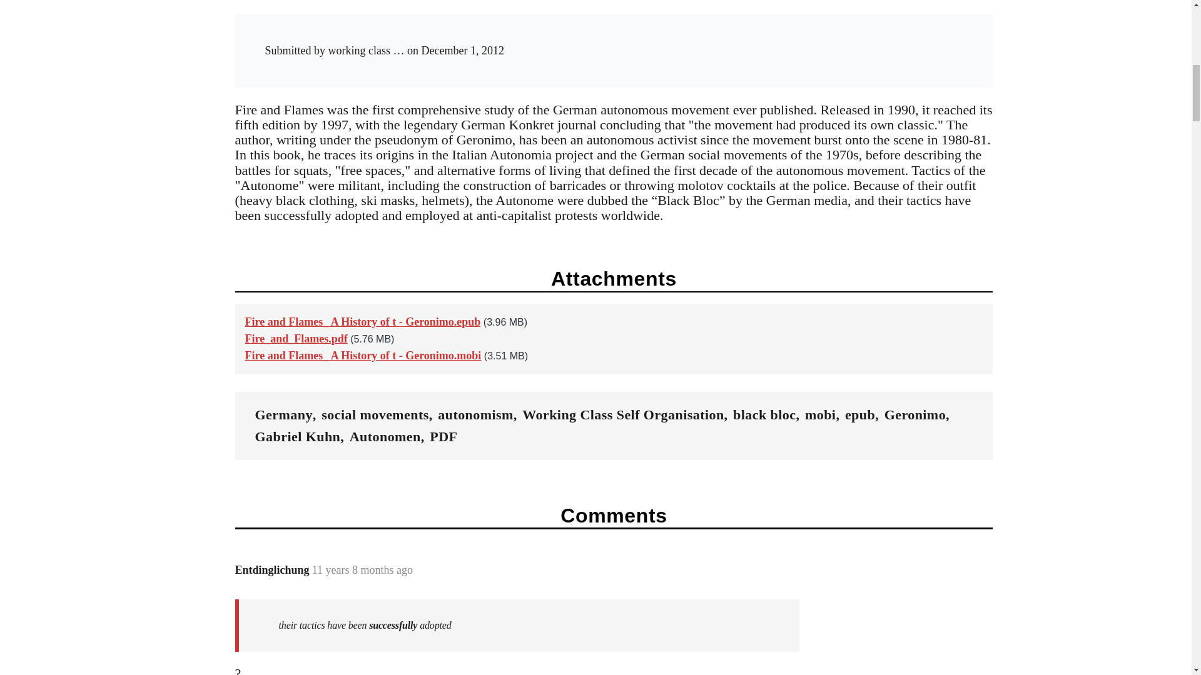 Image resolution: width=1201 pixels, height=675 pixels. I want to click on Germany, so click(283, 415).